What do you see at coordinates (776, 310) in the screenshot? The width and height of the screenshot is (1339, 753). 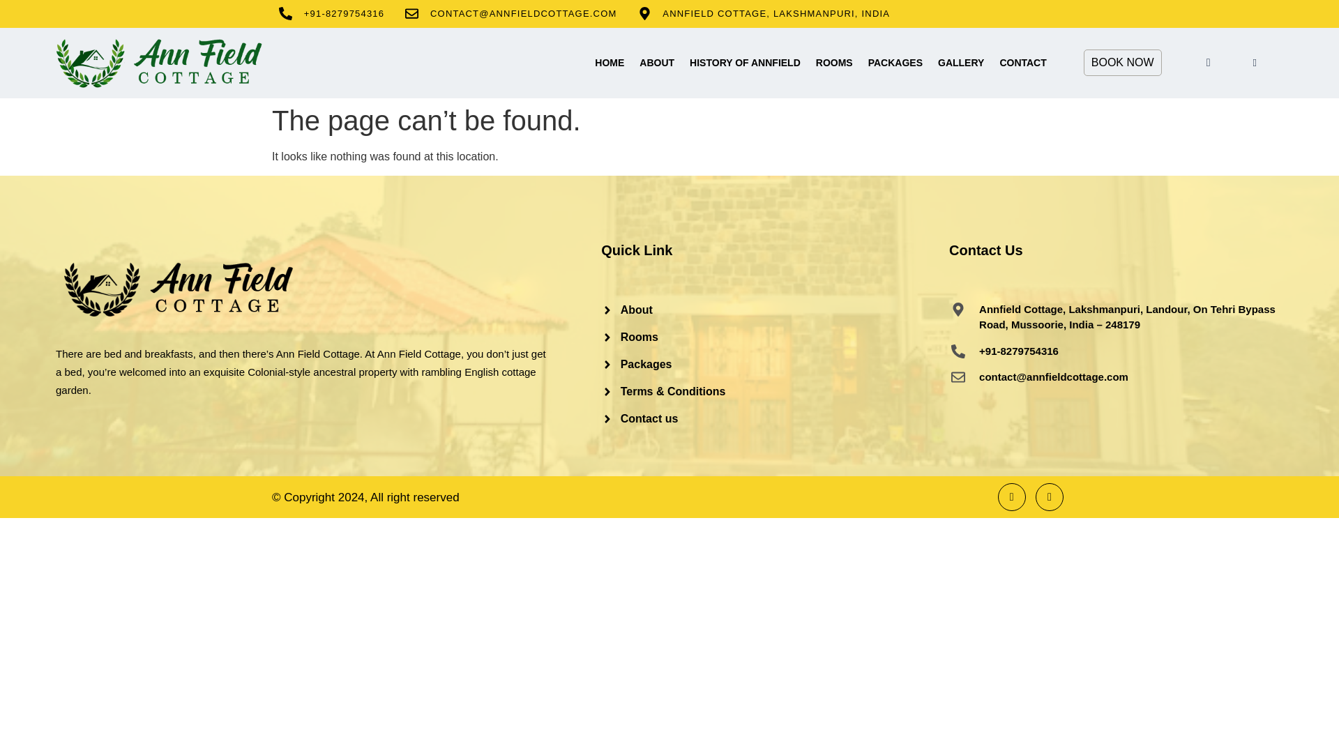 I see `About` at bounding box center [776, 310].